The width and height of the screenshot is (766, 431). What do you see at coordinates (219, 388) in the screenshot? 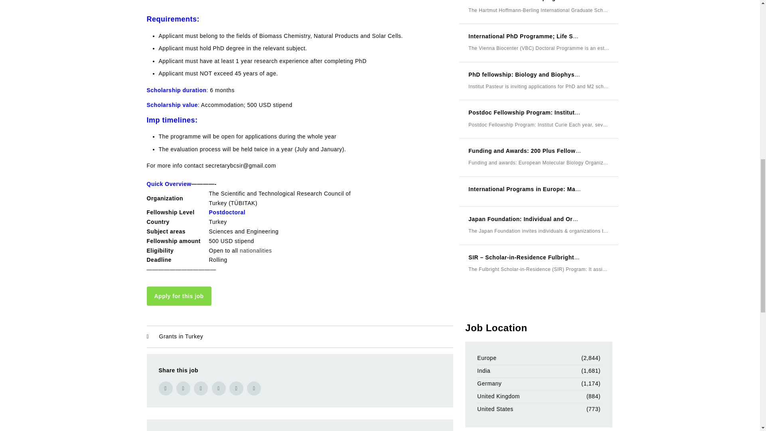
I see `Share on LinkedIn` at bounding box center [219, 388].